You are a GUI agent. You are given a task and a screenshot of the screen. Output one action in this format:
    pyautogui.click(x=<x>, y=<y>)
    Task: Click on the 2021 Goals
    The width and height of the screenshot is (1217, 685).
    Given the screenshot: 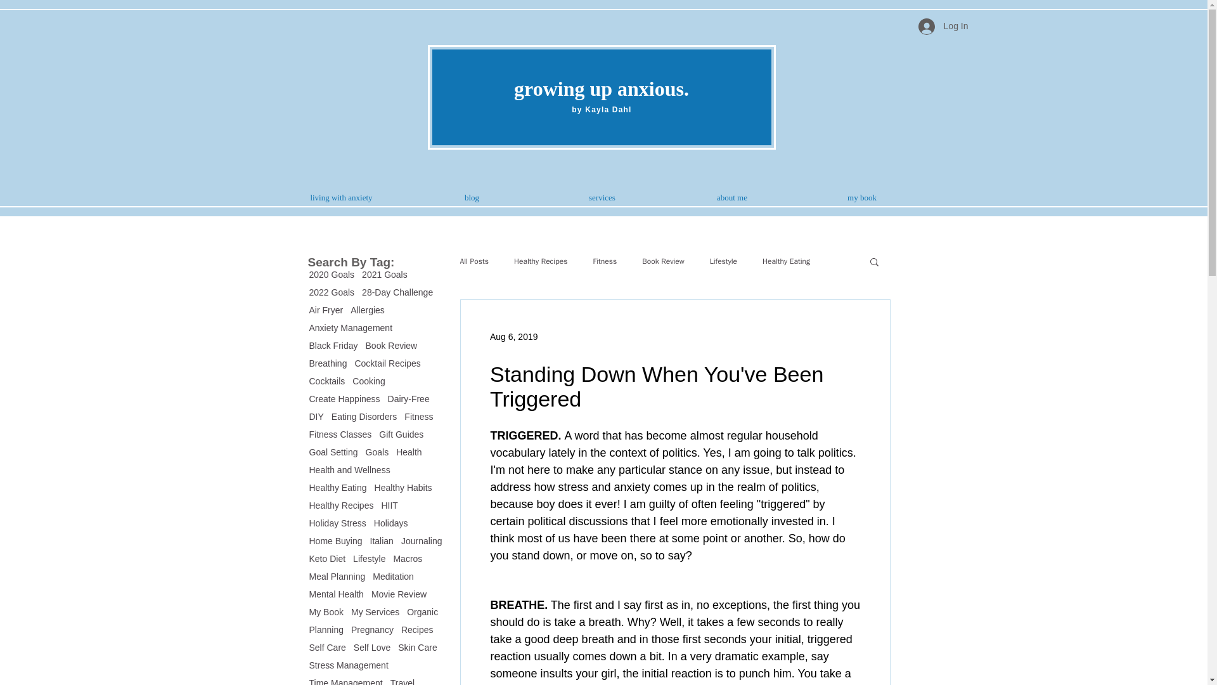 What is the action you would take?
    pyautogui.click(x=384, y=274)
    